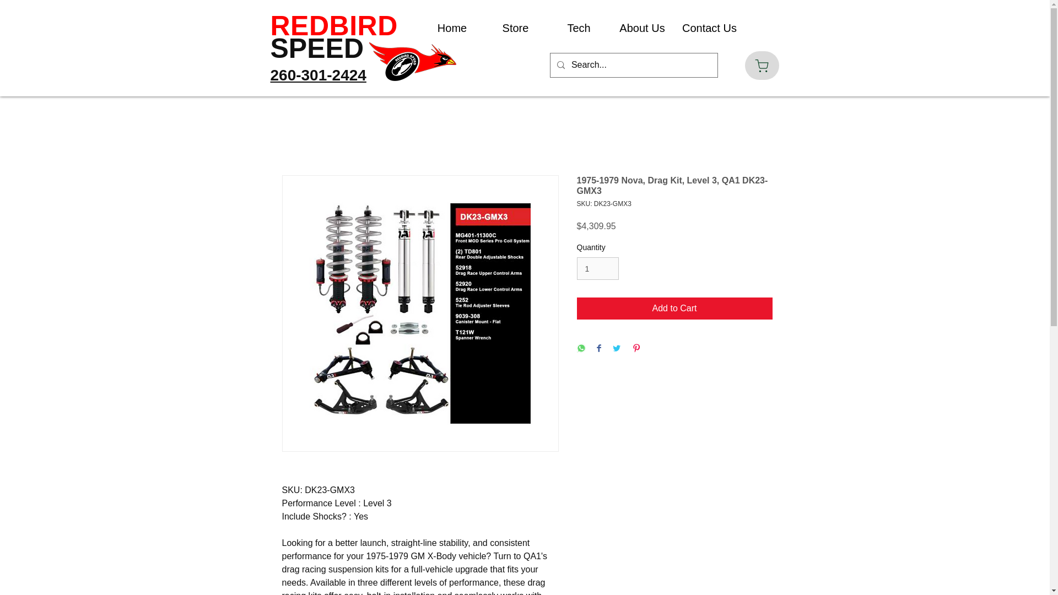  What do you see at coordinates (317, 75) in the screenshot?
I see `260-301-2424` at bounding box center [317, 75].